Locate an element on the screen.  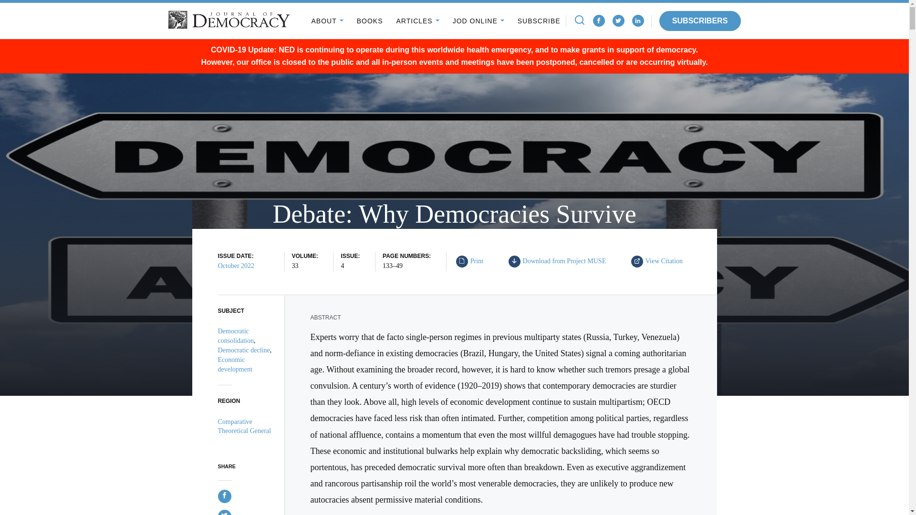
twitter is located at coordinates (514, 260).